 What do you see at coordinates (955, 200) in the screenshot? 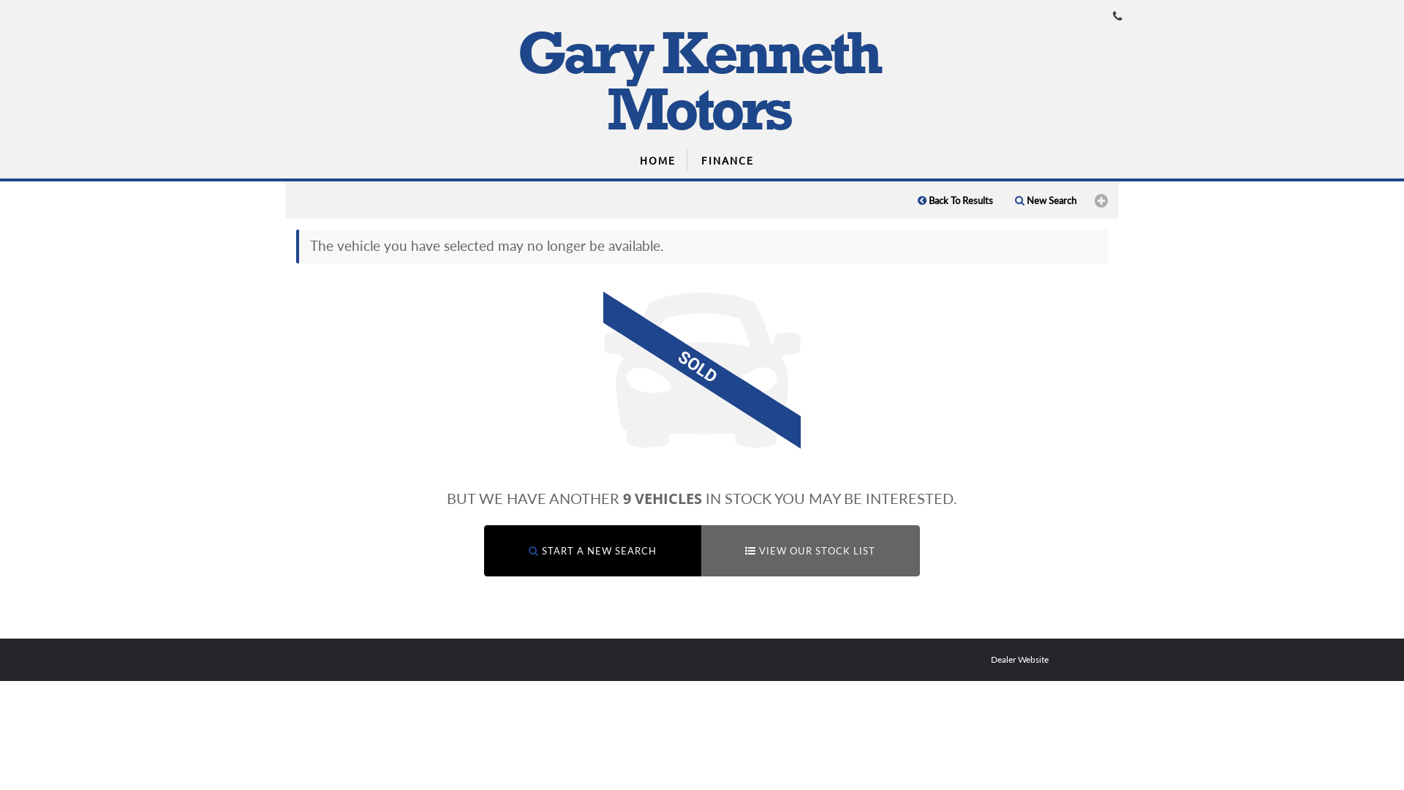
I see `Back To Results` at bounding box center [955, 200].